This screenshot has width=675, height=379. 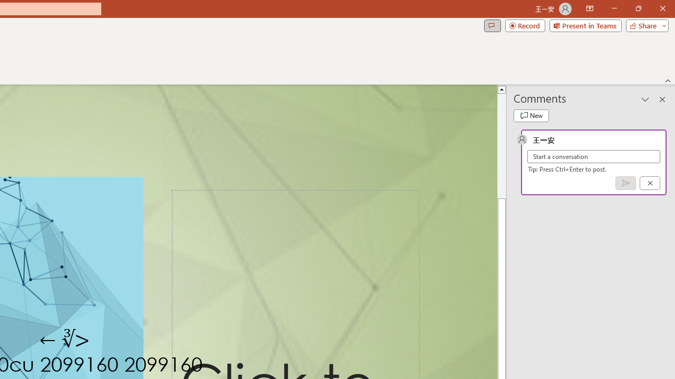 What do you see at coordinates (625, 183) in the screenshot?
I see `Post comment (Ctrl + Enter)` at bounding box center [625, 183].